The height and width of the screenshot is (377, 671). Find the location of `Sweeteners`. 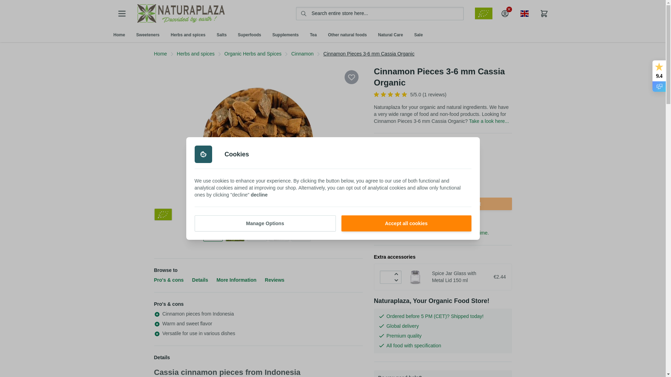

Sweeteners is located at coordinates (148, 35).